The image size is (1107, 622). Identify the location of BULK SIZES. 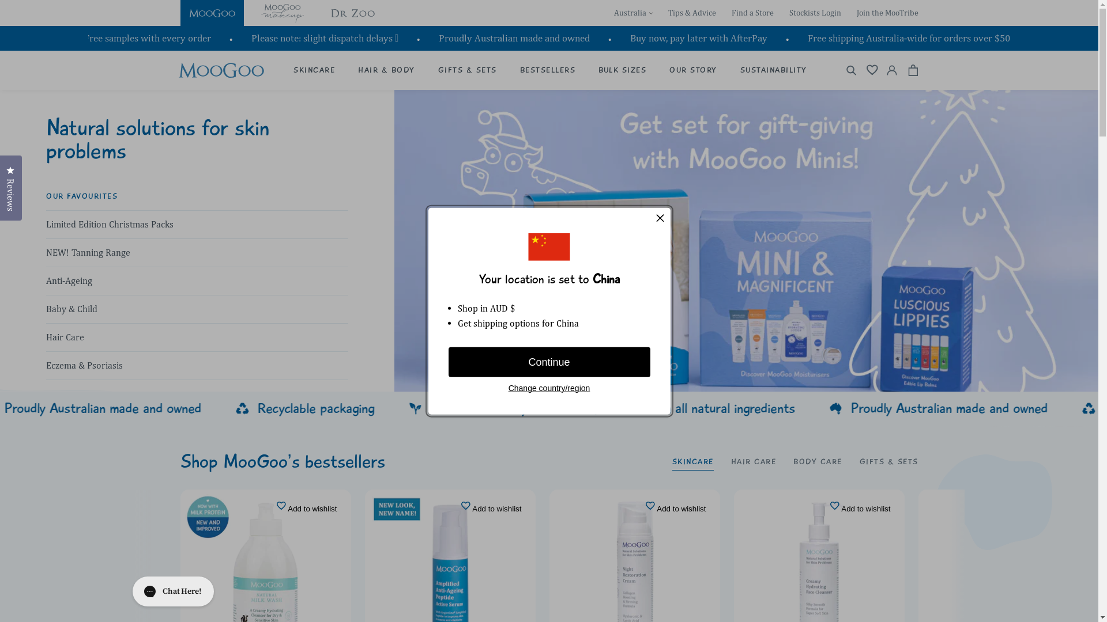
(623, 70).